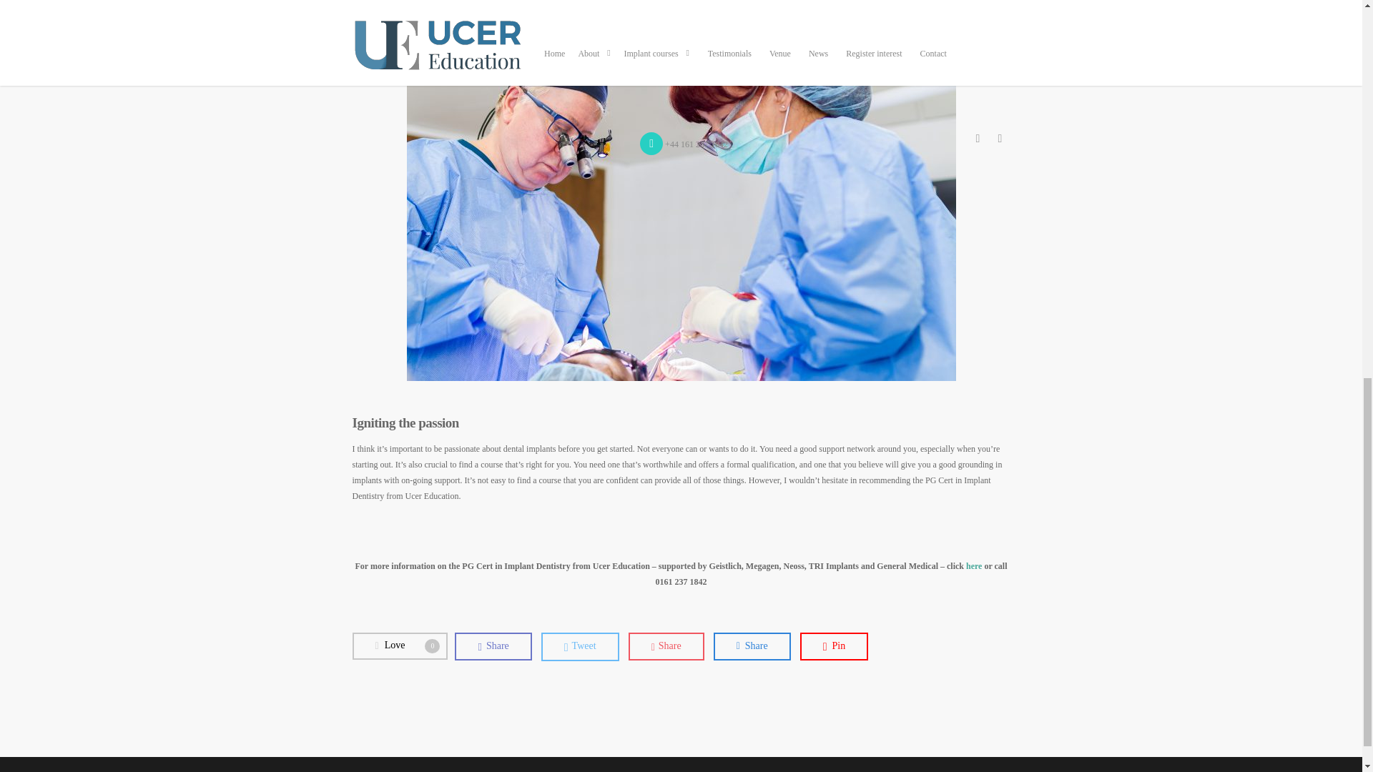  I want to click on Share, so click(835, 646).